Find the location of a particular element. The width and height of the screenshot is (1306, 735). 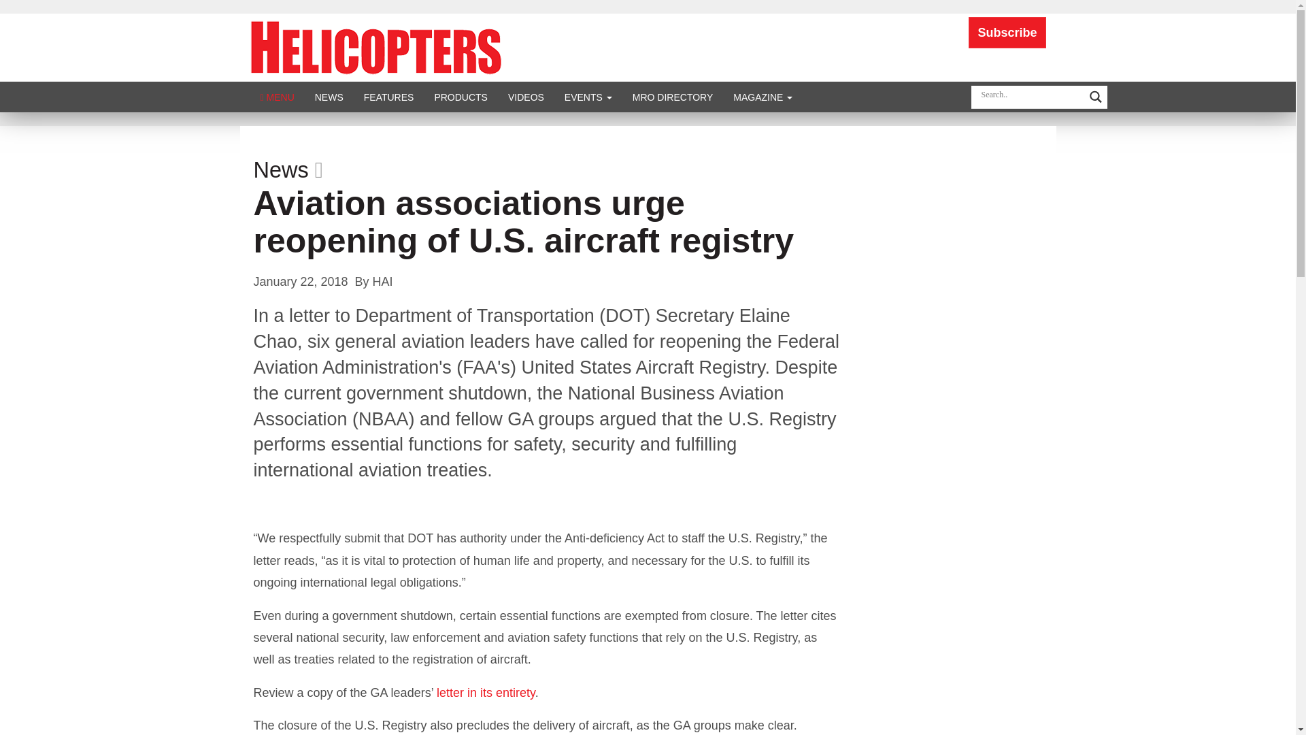

PRODUCTS is located at coordinates (460, 97).